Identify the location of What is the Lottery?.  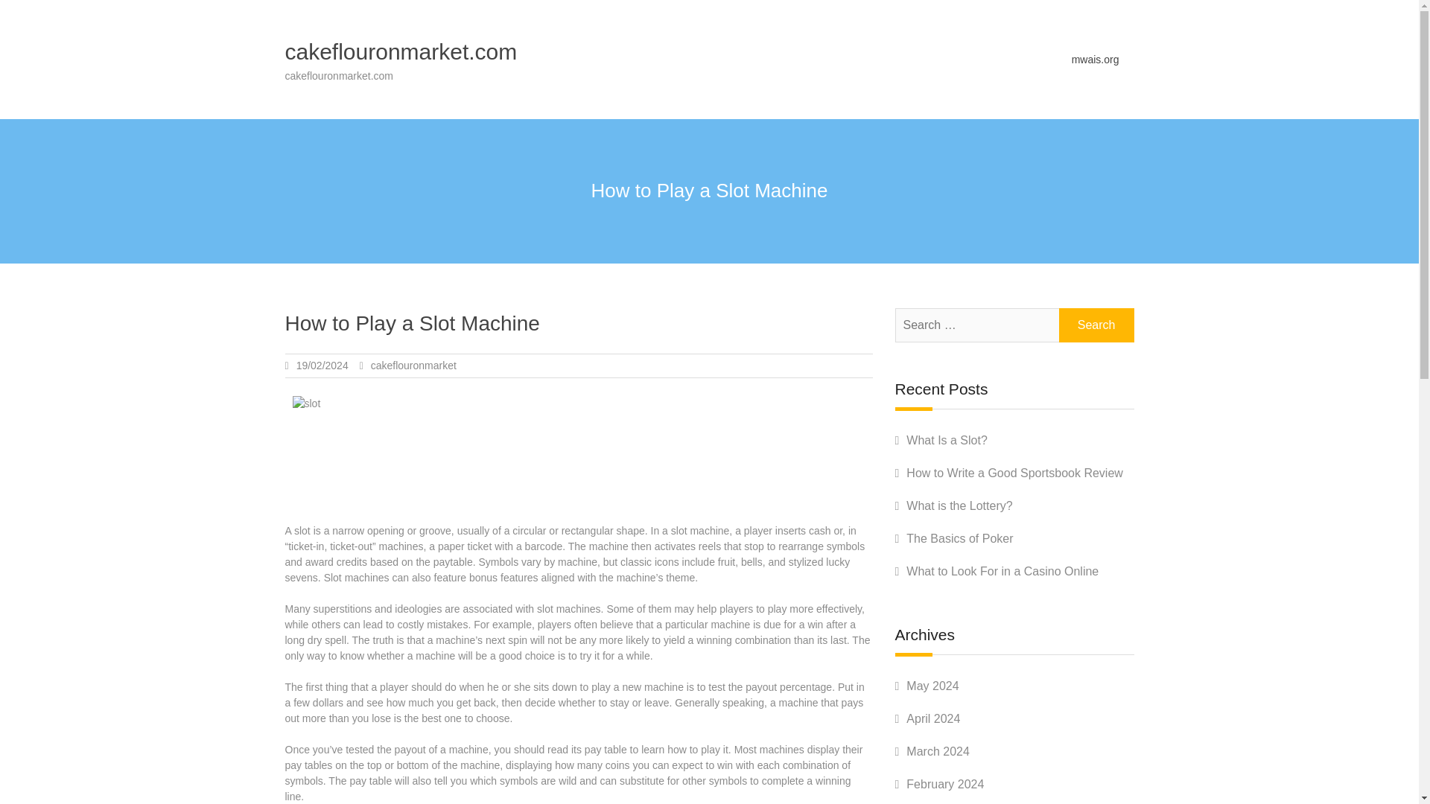
(959, 505).